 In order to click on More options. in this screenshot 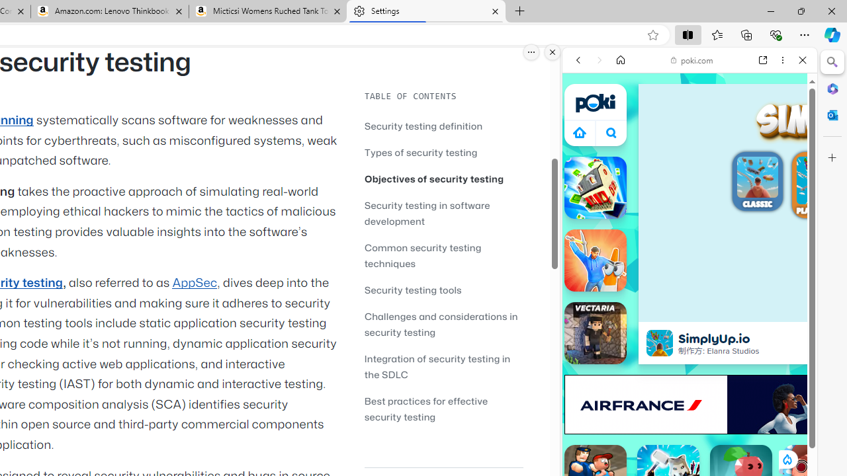, I will do `click(531, 52)`.